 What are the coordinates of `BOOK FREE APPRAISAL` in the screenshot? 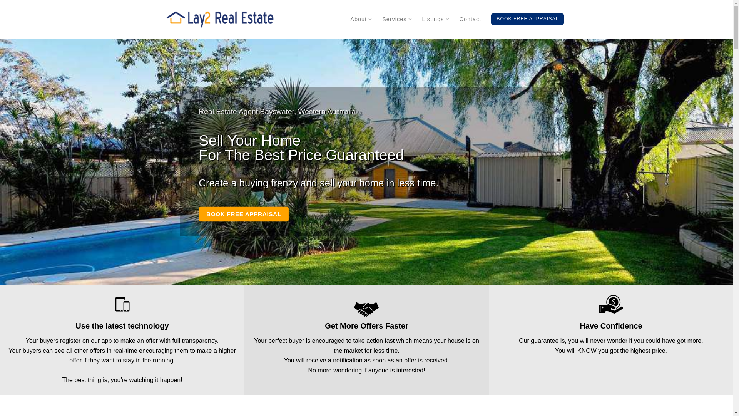 It's located at (527, 19).